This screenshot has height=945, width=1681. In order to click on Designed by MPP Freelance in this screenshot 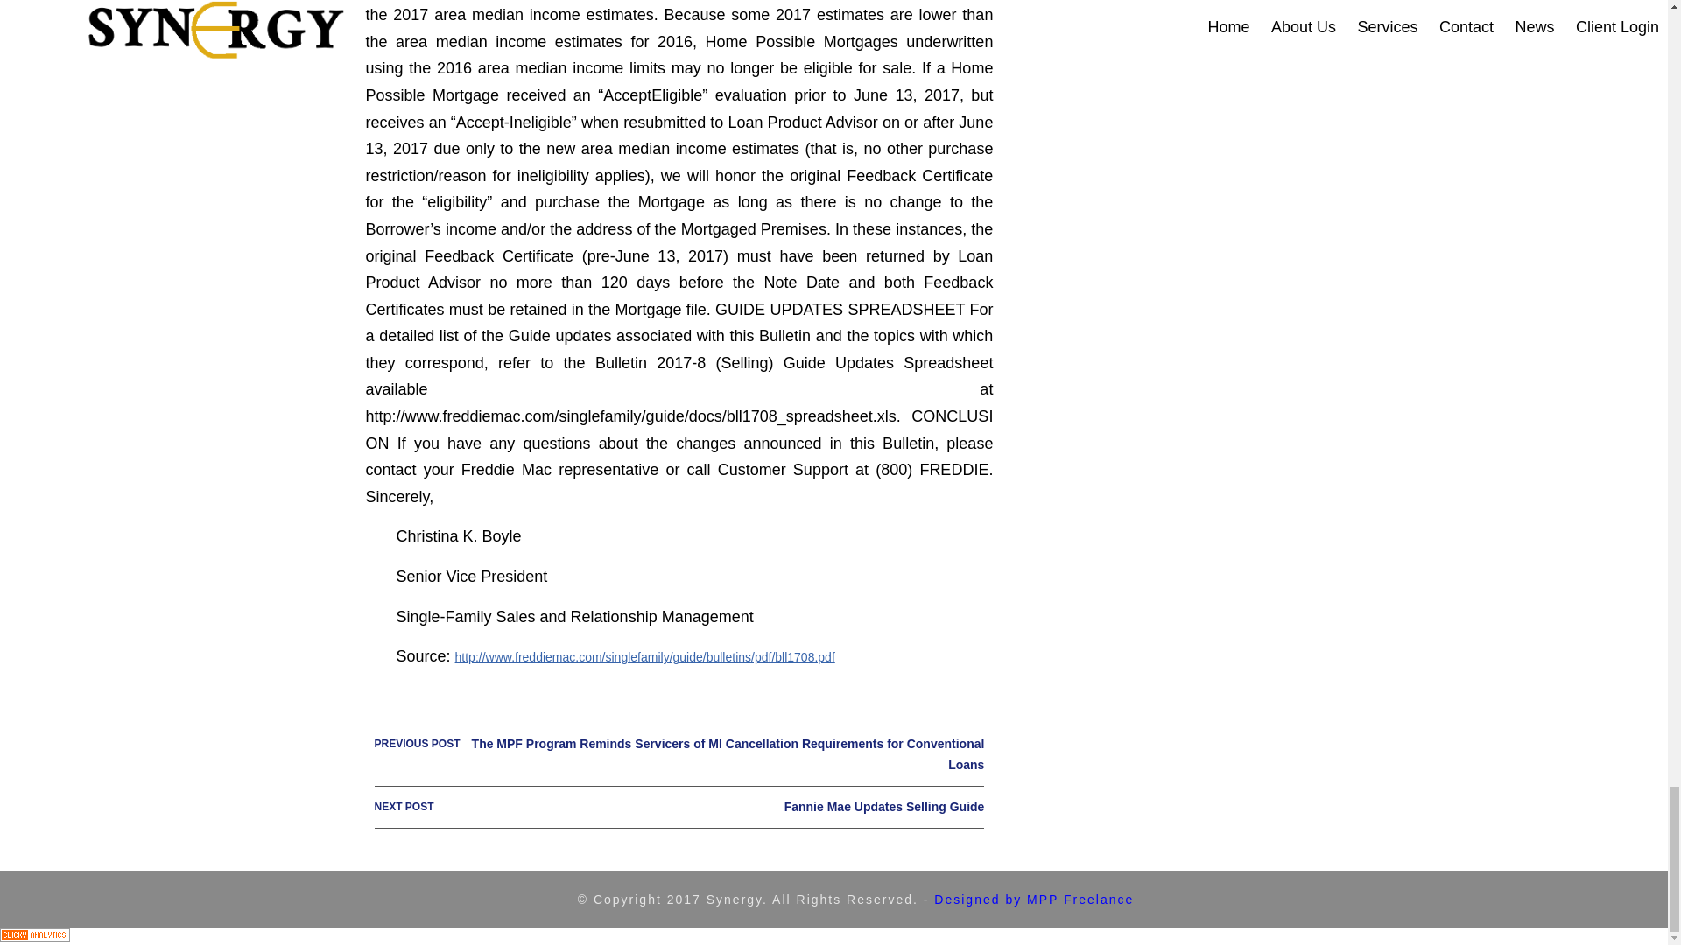, I will do `click(1033, 899)`.